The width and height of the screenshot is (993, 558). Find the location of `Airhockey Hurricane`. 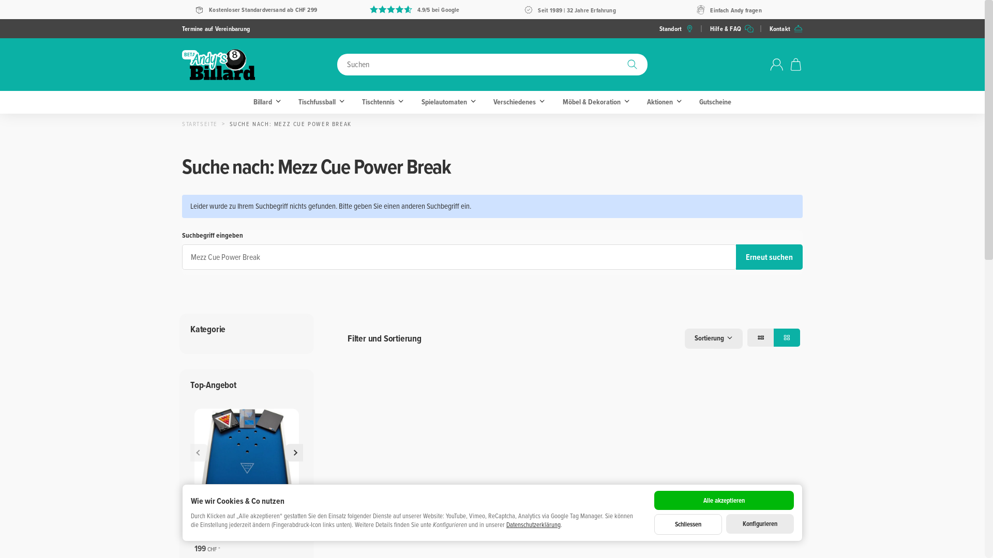

Airhockey Hurricane is located at coordinates (631, 530).